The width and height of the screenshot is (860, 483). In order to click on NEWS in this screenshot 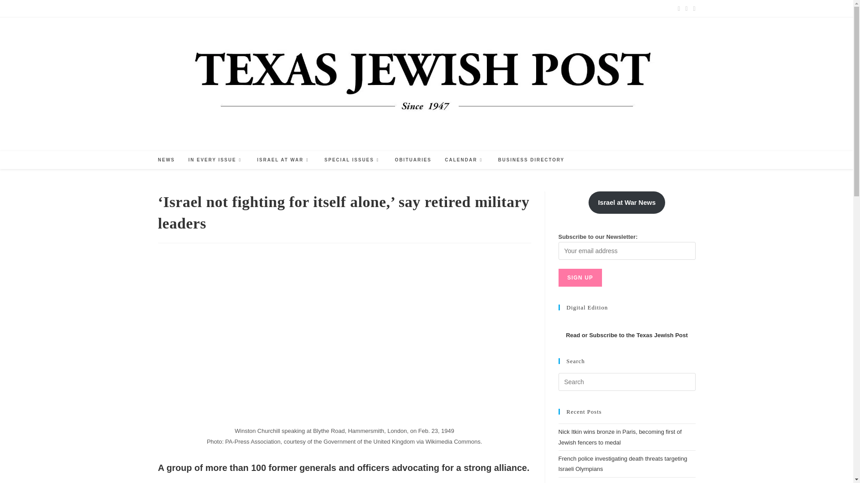, I will do `click(166, 160)`.